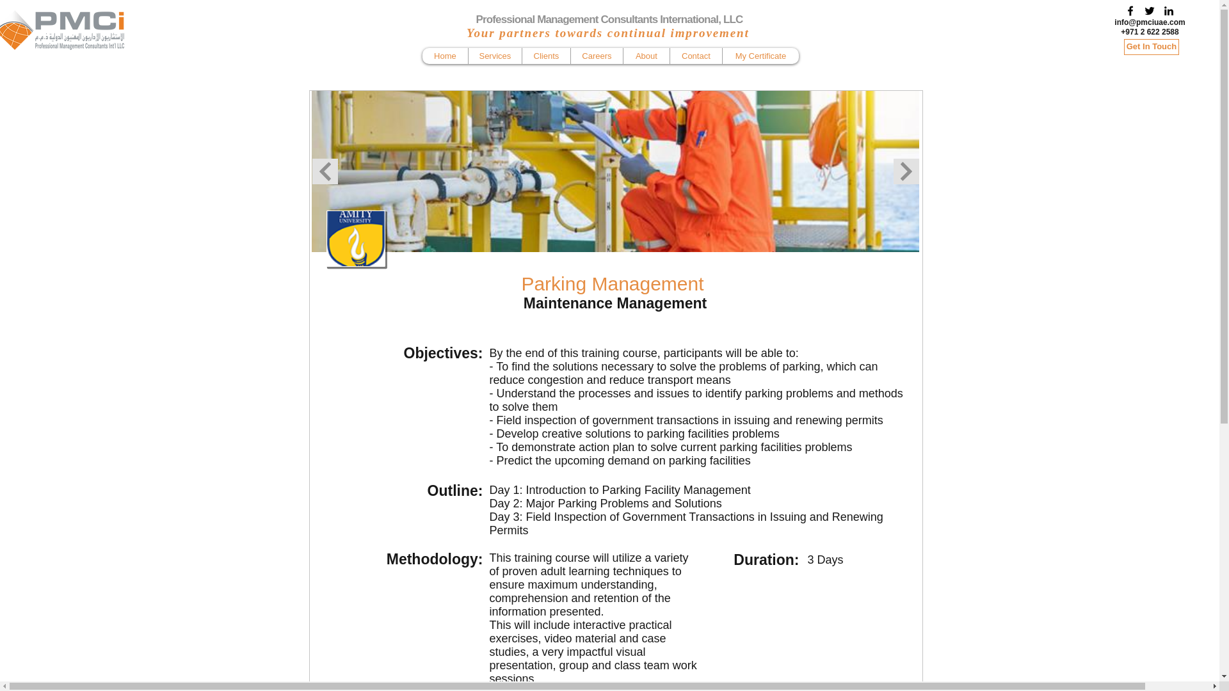 Image resolution: width=1229 pixels, height=691 pixels. I want to click on Get In Touch, so click(1151, 47).